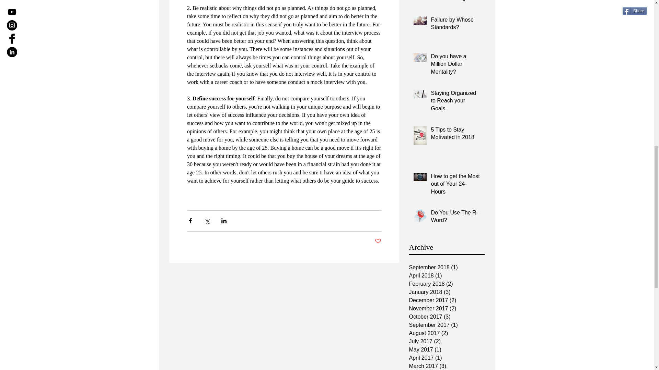 The image size is (659, 370). I want to click on 5 Tips to Stay Motivated in 2018, so click(455, 135).